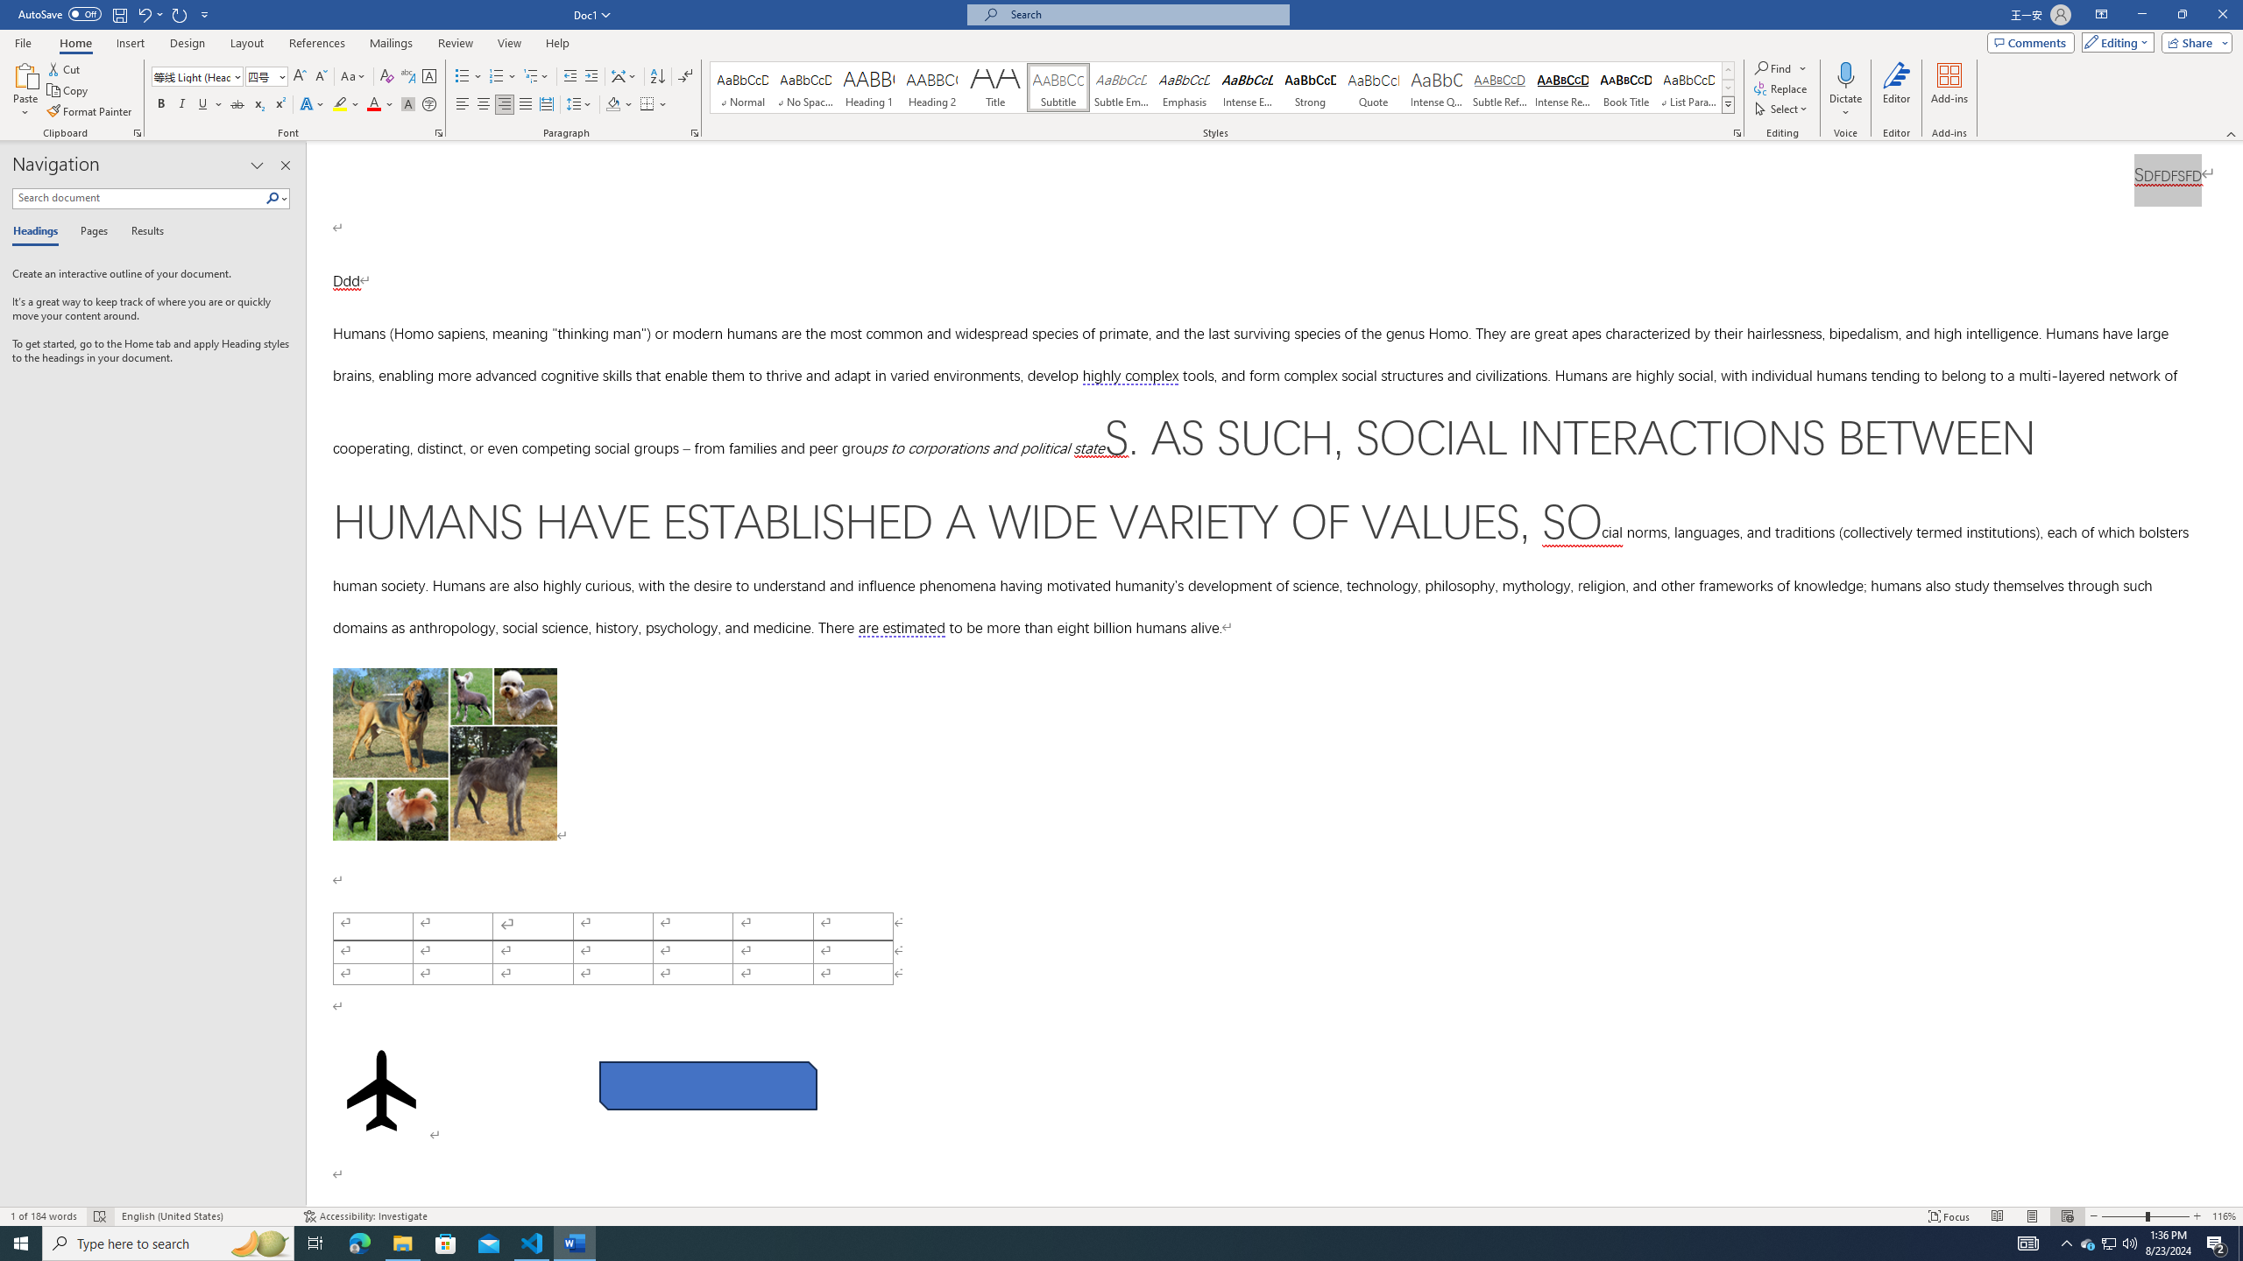 This screenshot has width=2243, height=1261. Describe the element at coordinates (657, 77) in the screenshot. I see `Sort...` at that location.